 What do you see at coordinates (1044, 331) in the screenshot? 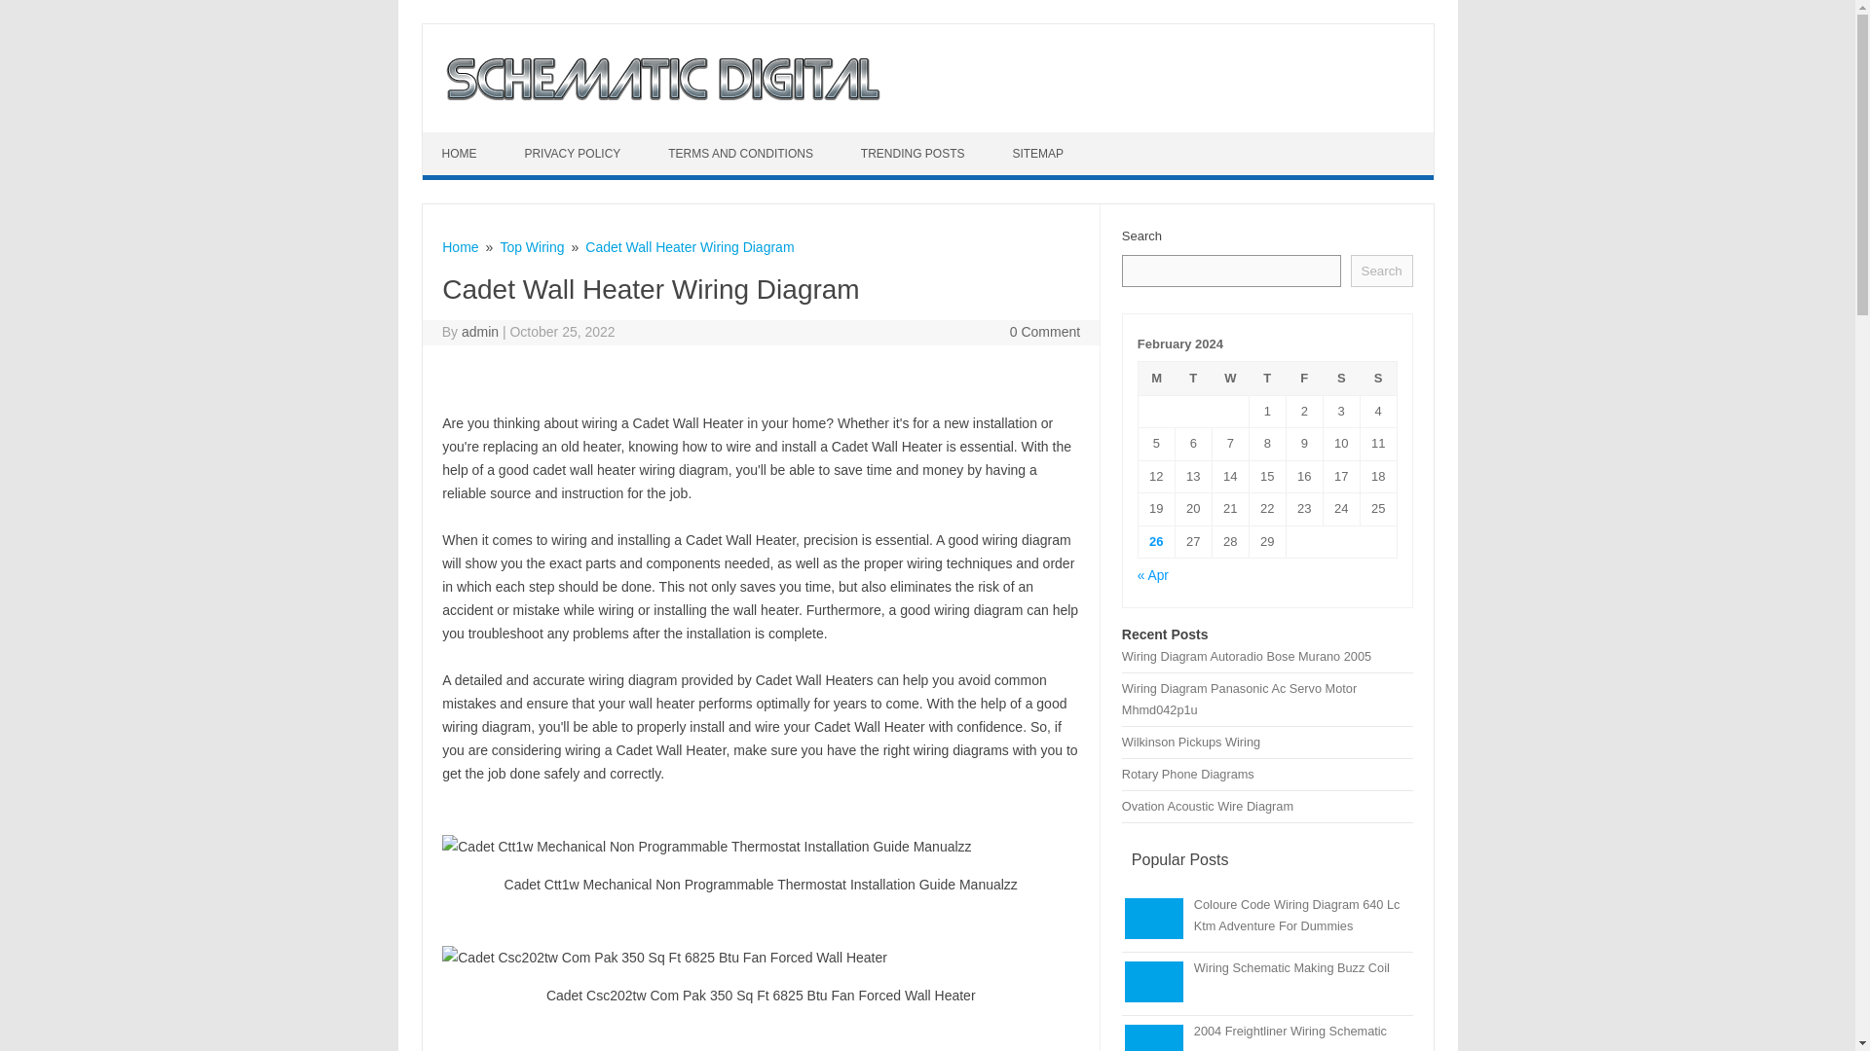
I see `0 Comment` at bounding box center [1044, 331].